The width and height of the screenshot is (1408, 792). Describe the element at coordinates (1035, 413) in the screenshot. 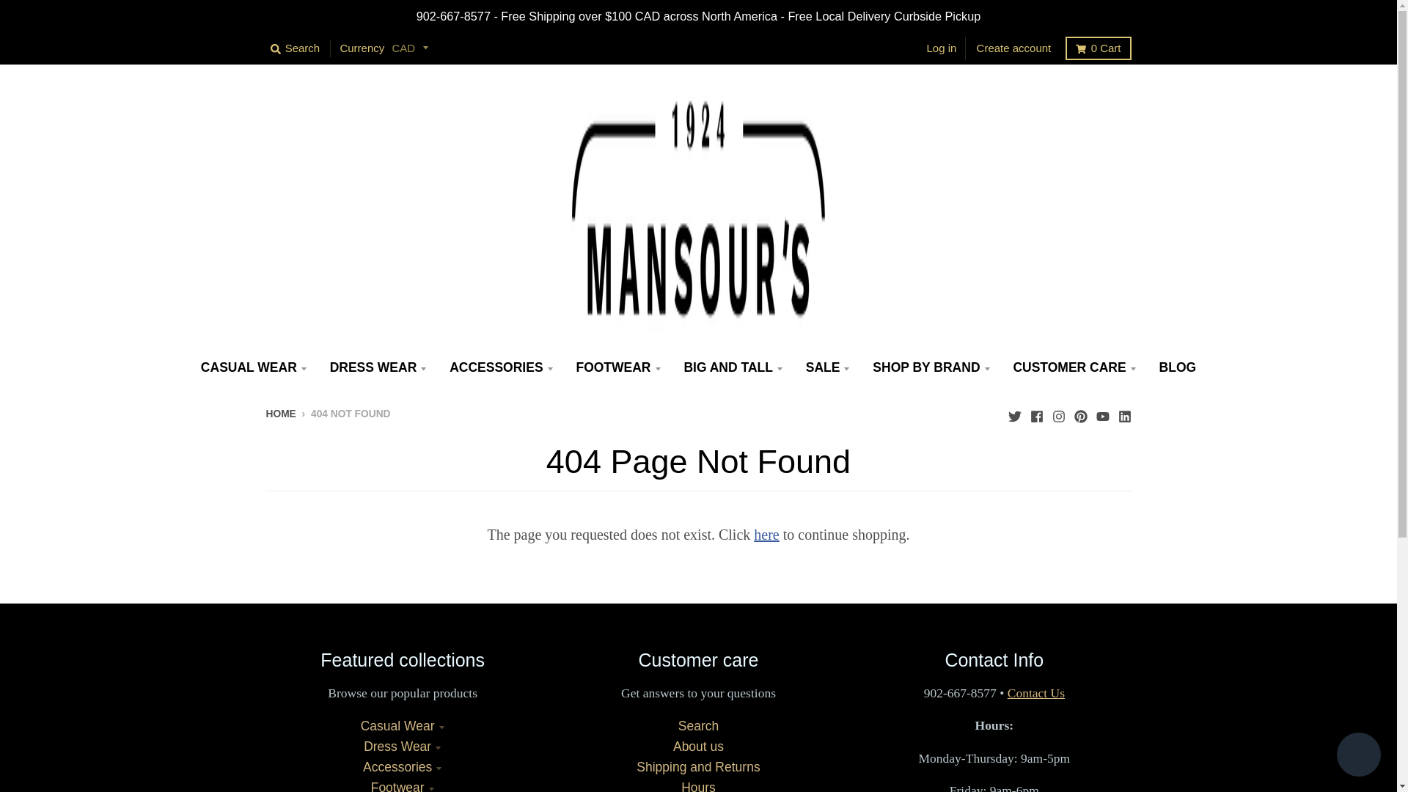

I see `Facebook - Mansour's Menswear` at that location.